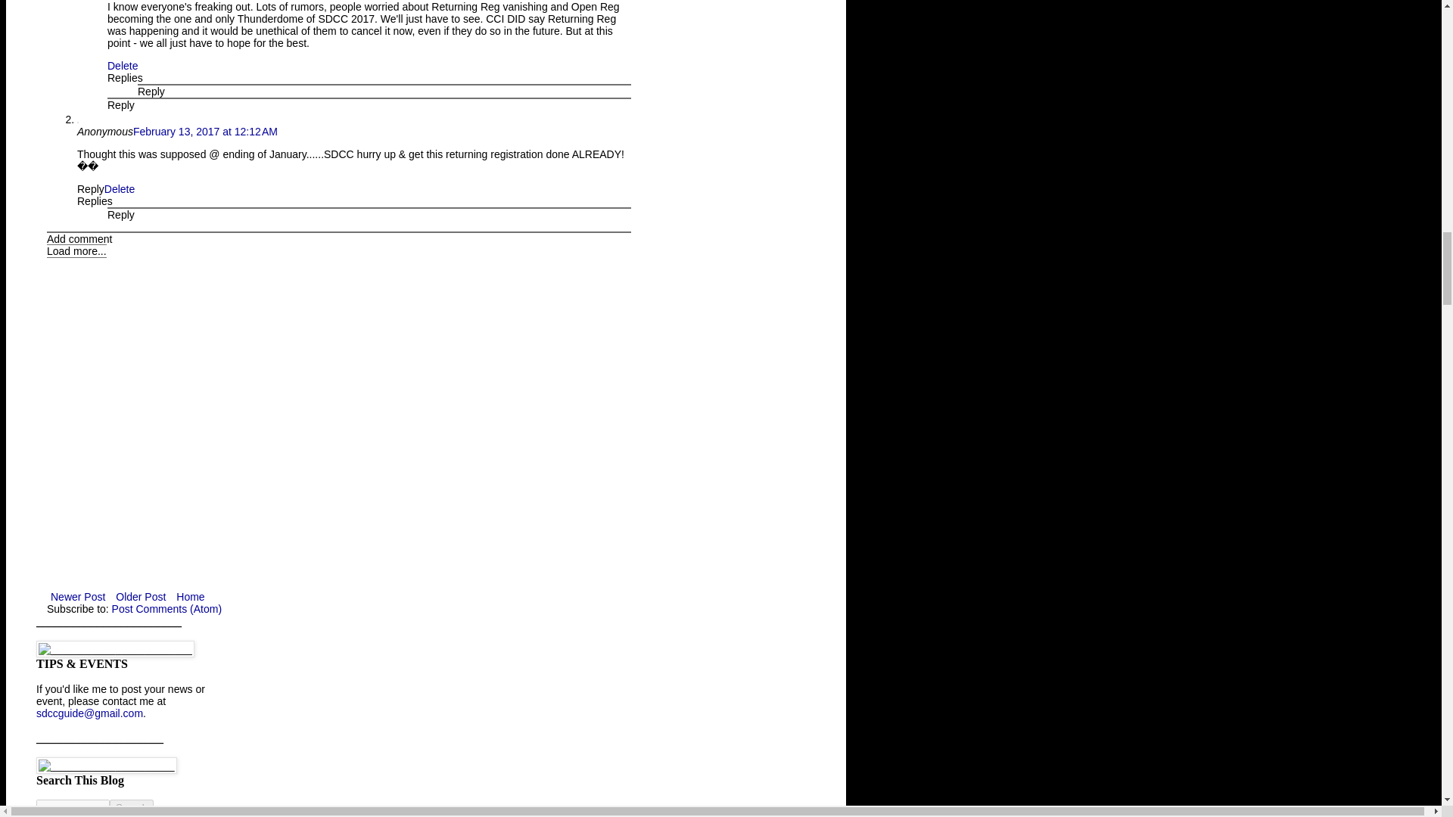  I want to click on Older Post, so click(141, 597).